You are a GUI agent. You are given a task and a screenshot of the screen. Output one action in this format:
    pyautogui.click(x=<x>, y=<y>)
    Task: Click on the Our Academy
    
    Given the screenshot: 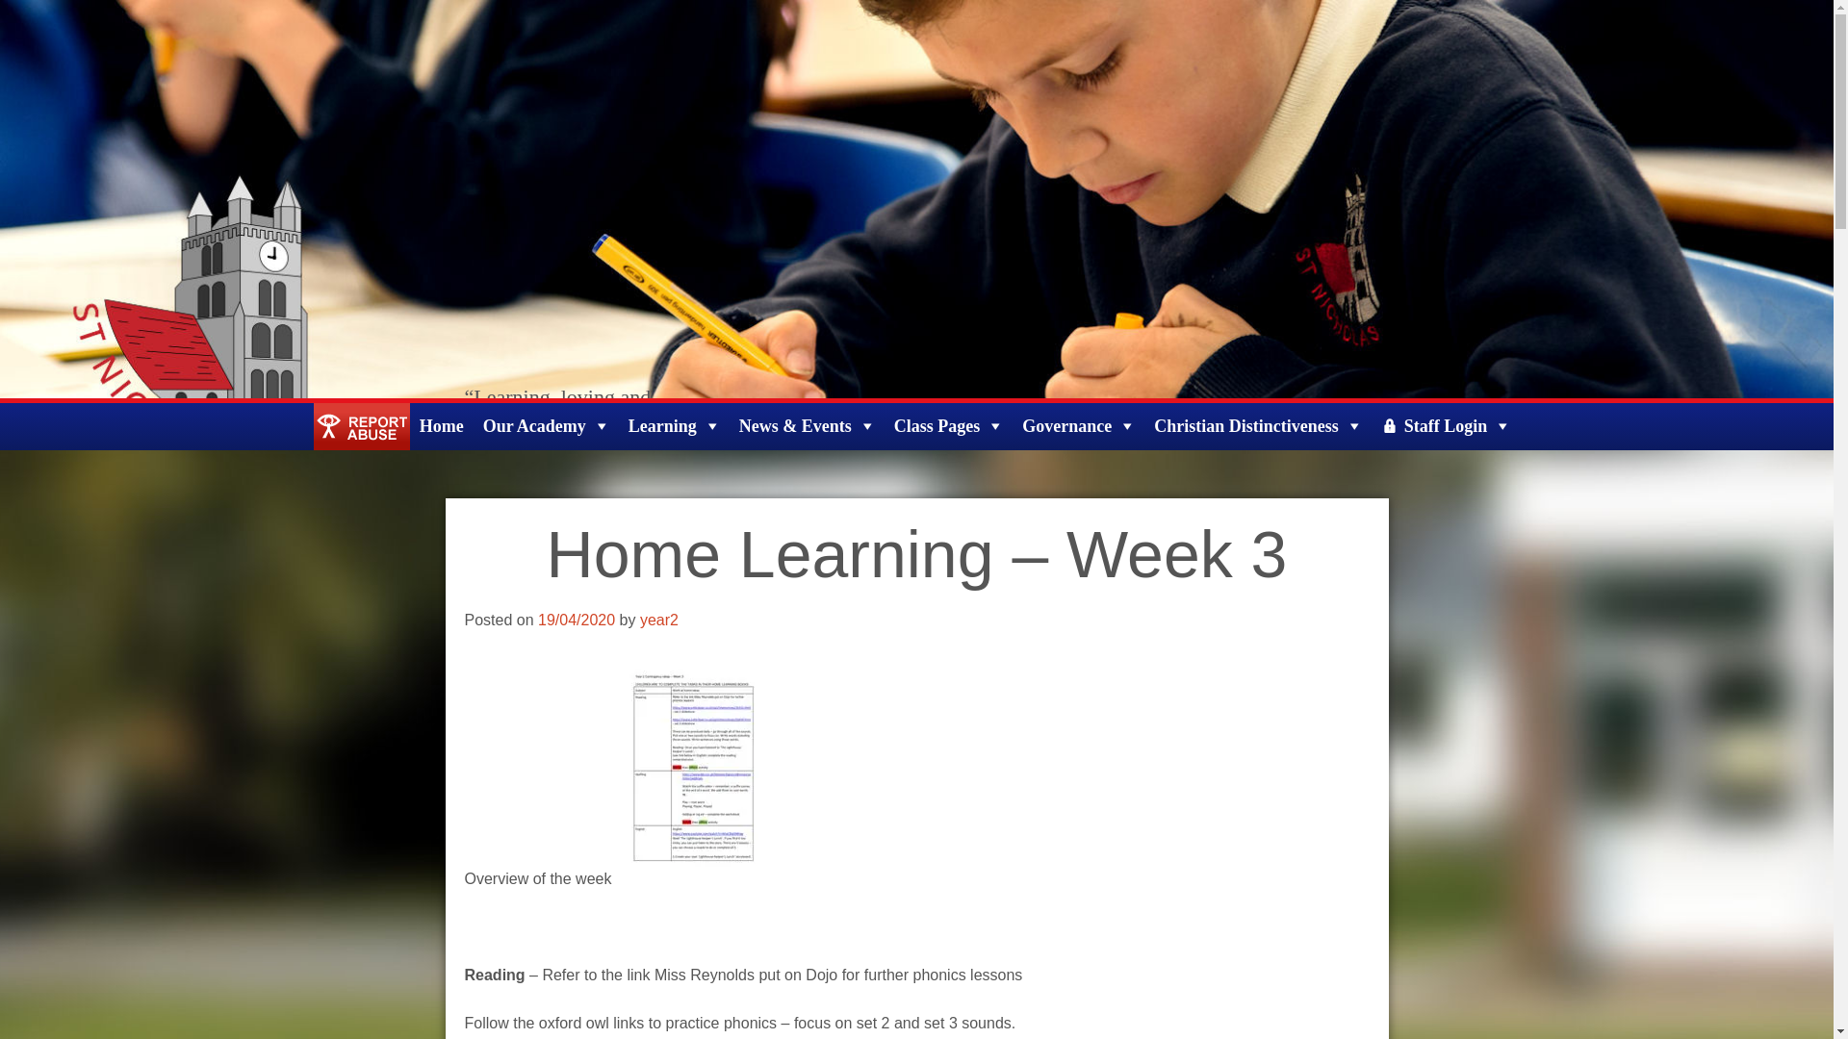 What is the action you would take?
    pyautogui.click(x=546, y=426)
    